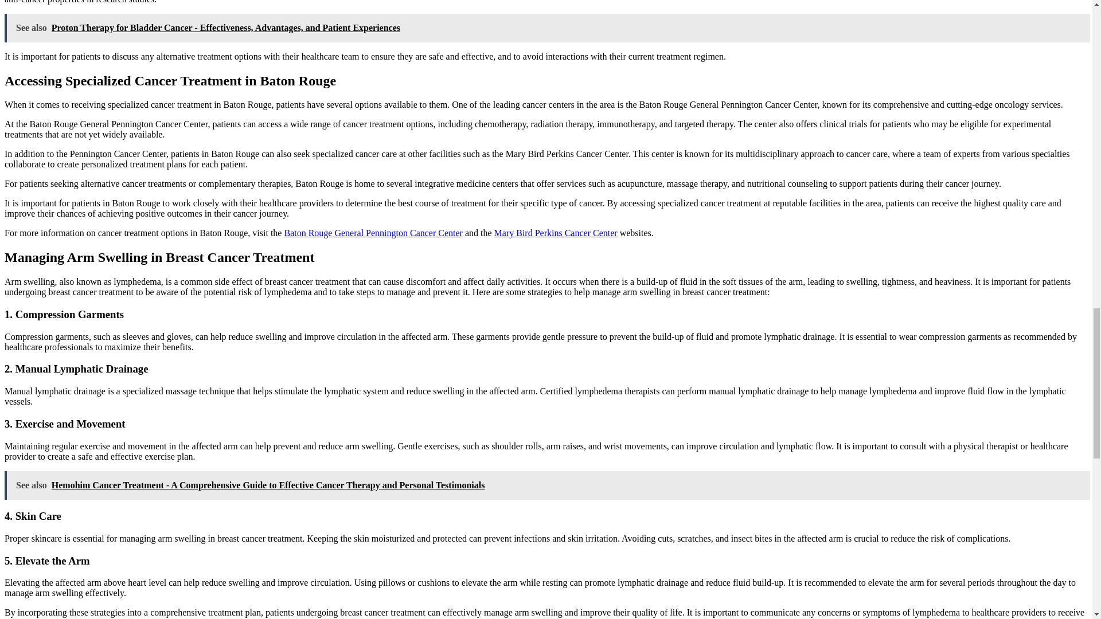  Describe the element at coordinates (556, 233) in the screenshot. I see `Mary Bird Perkins Cancer Center` at that location.